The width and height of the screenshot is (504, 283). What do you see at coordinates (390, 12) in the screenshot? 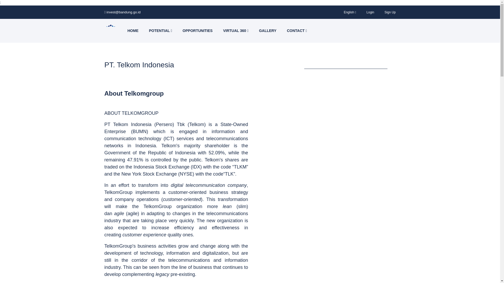
I see `Sign Up` at bounding box center [390, 12].